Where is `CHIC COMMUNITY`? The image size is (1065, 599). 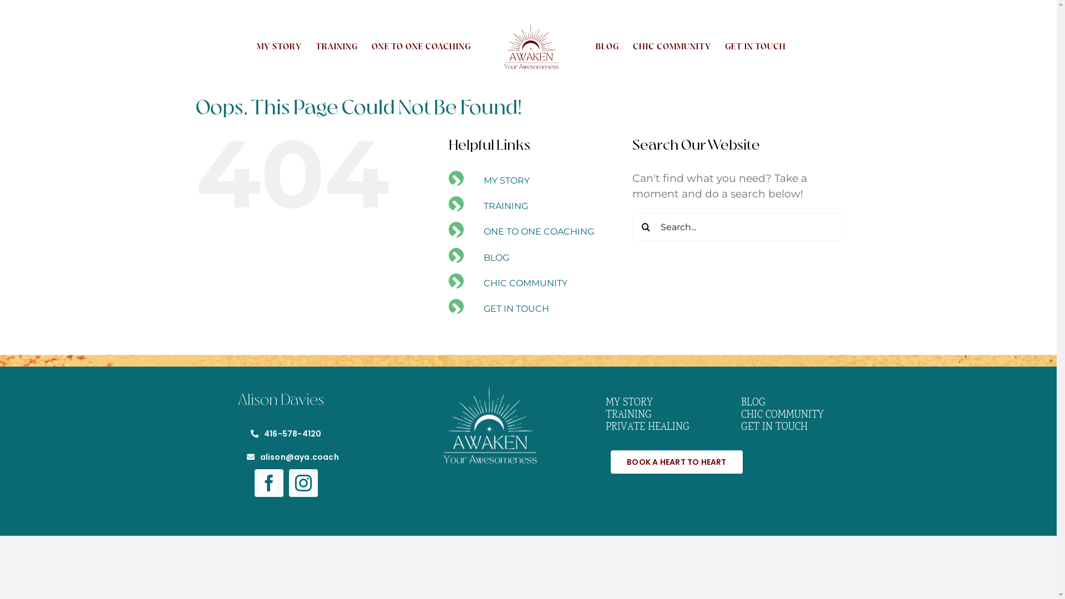
CHIC COMMUNITY is located at coordinates (526, 283).